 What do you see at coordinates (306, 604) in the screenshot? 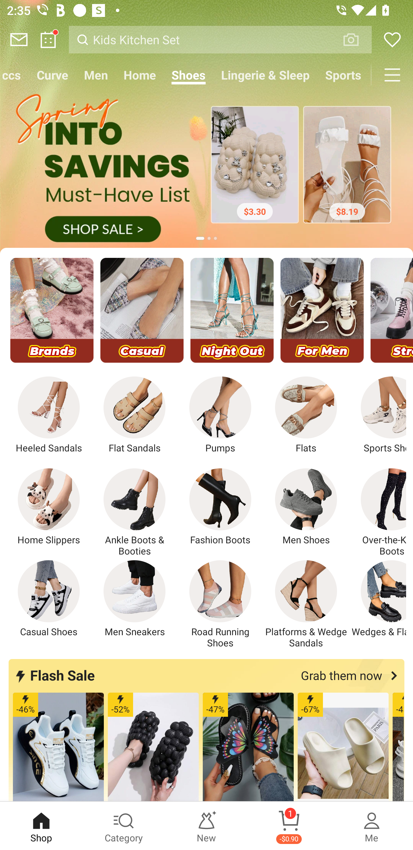
I see `Platforms & Wedge Sandals` at bounding box center [306, 604].